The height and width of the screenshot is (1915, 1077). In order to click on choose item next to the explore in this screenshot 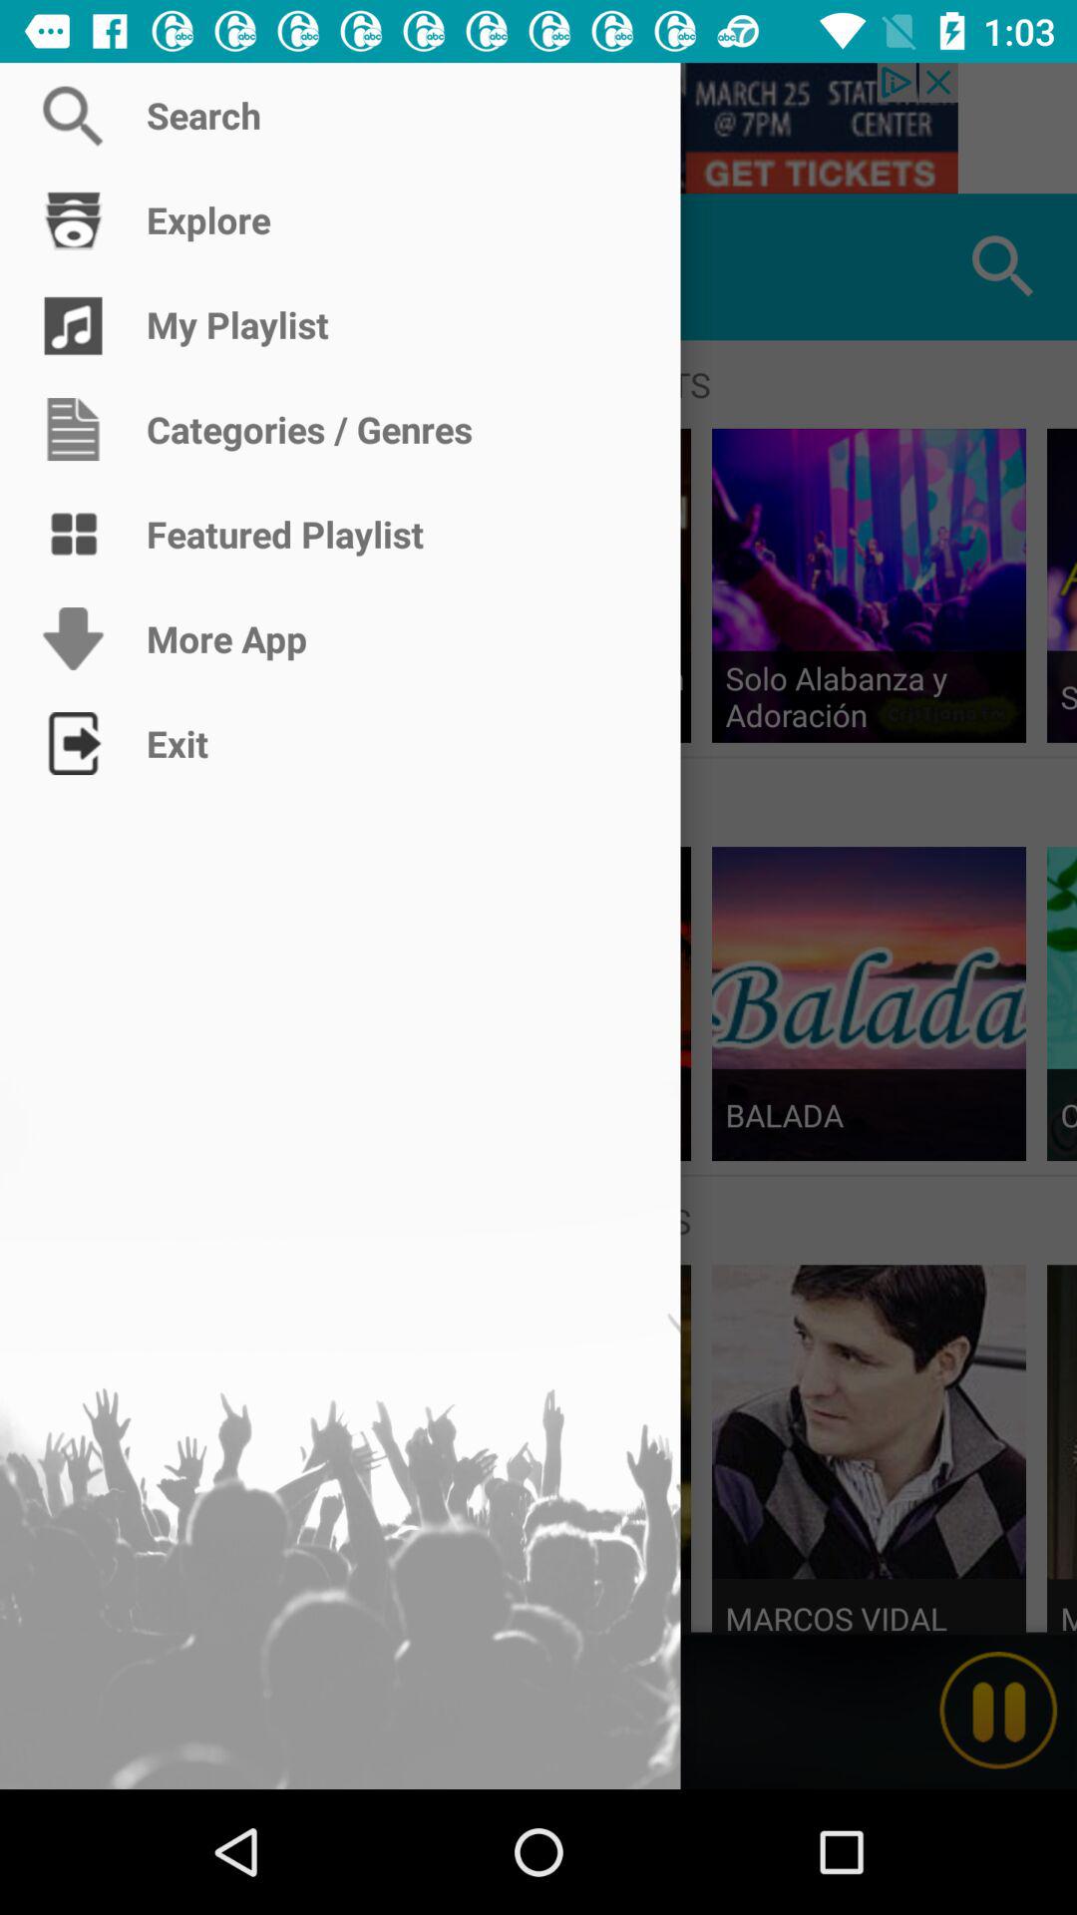, I will do `click(73, 267)`.